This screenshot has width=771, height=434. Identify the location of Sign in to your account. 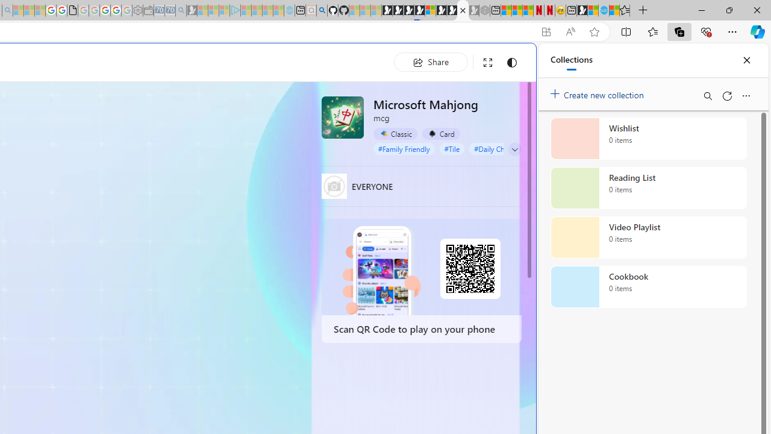
(430, 11).